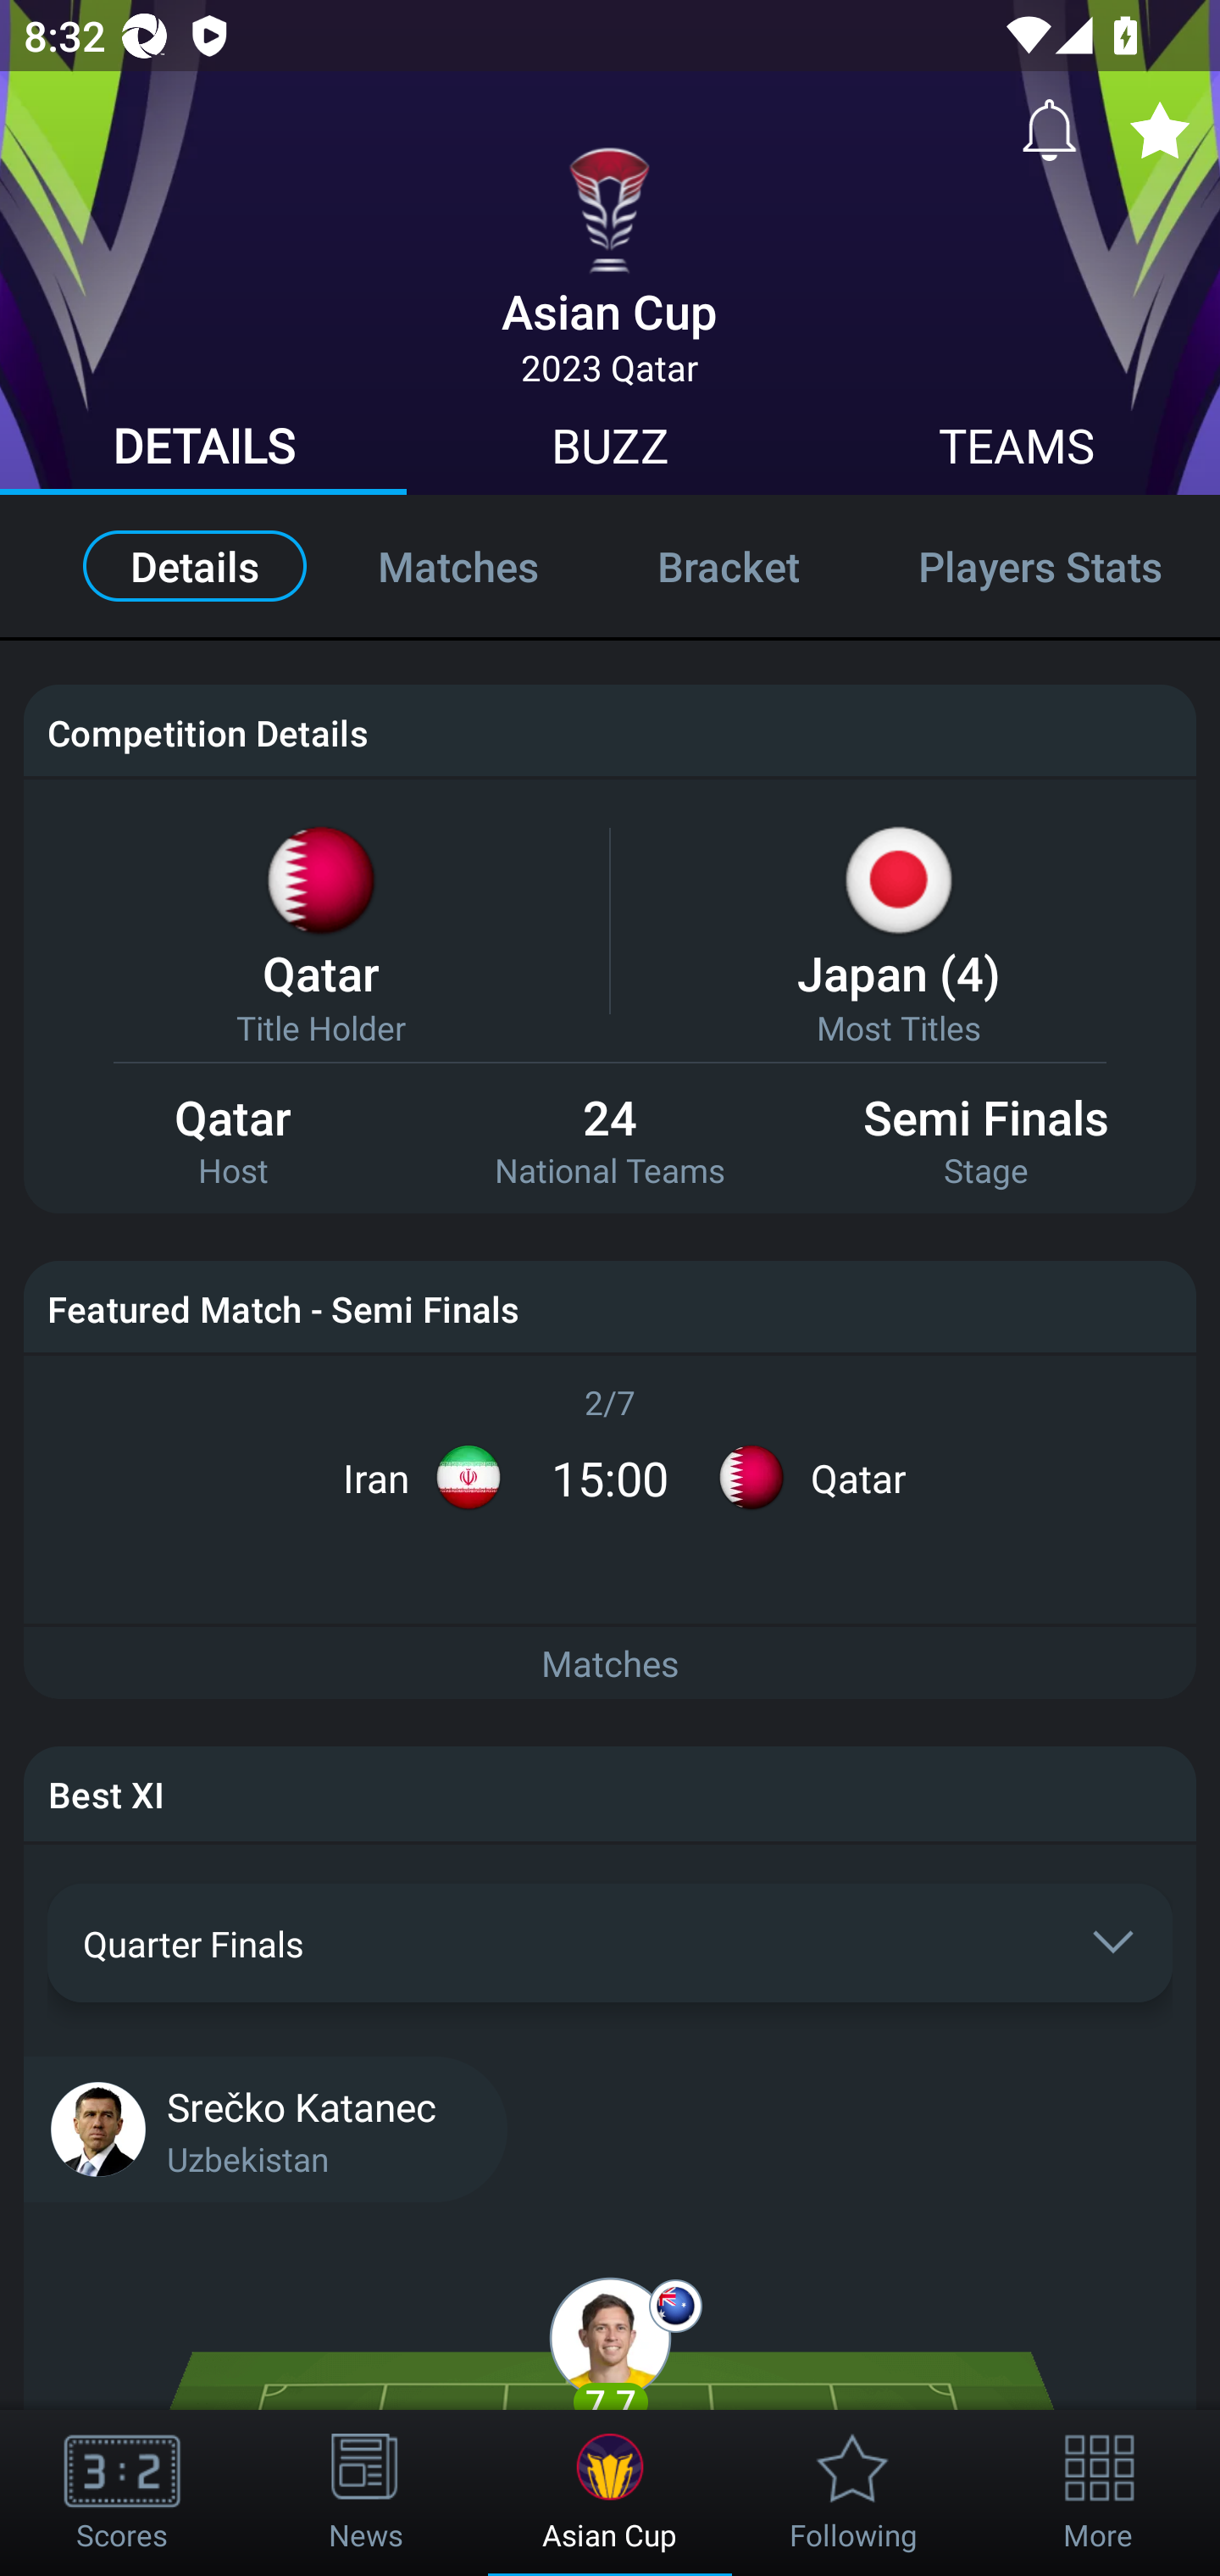 The height and width of the screenshot is (2576, 1220). Describe the element at coordinates (1098, 2493) in the screenshot. I see `More` at that location.